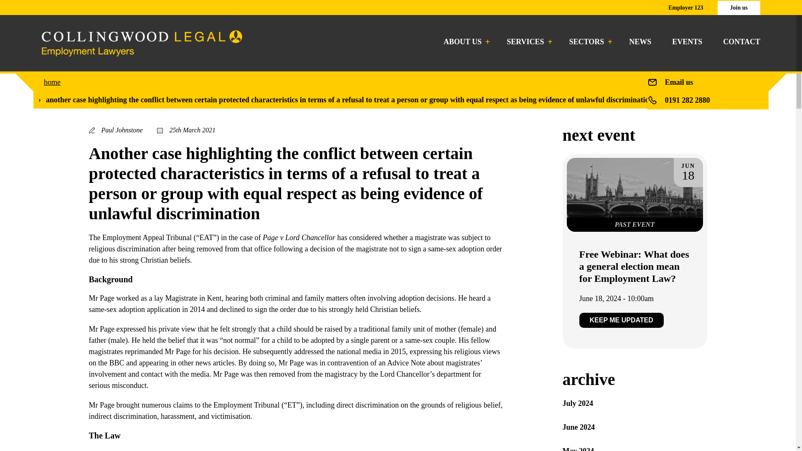  Describe the element at coordinates (739, 8) in the screenshot. I see `Join us` at that location.